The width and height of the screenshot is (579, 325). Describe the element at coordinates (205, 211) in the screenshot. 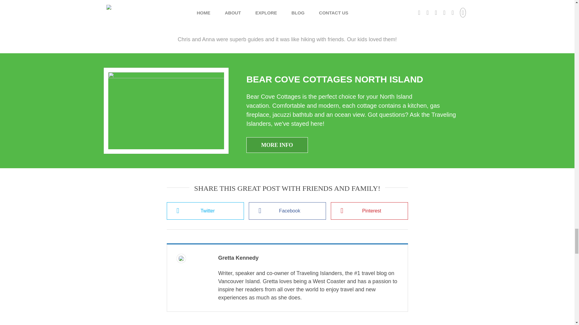

I see `Twitter` at that location.